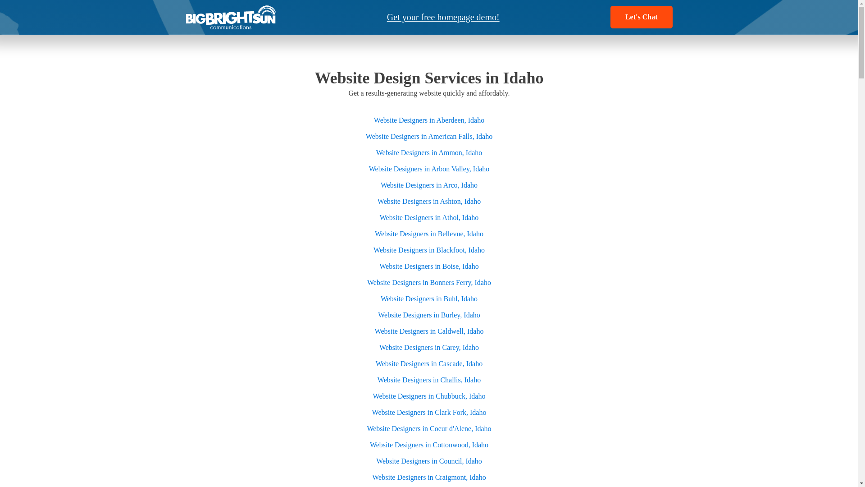 The height and width of the screenshot is (487, 865). What do you see at coordinates (429, 363) in the screenshot?
I see `Website Designers in Cascade, Idaho` at bounding box center [429, 363].